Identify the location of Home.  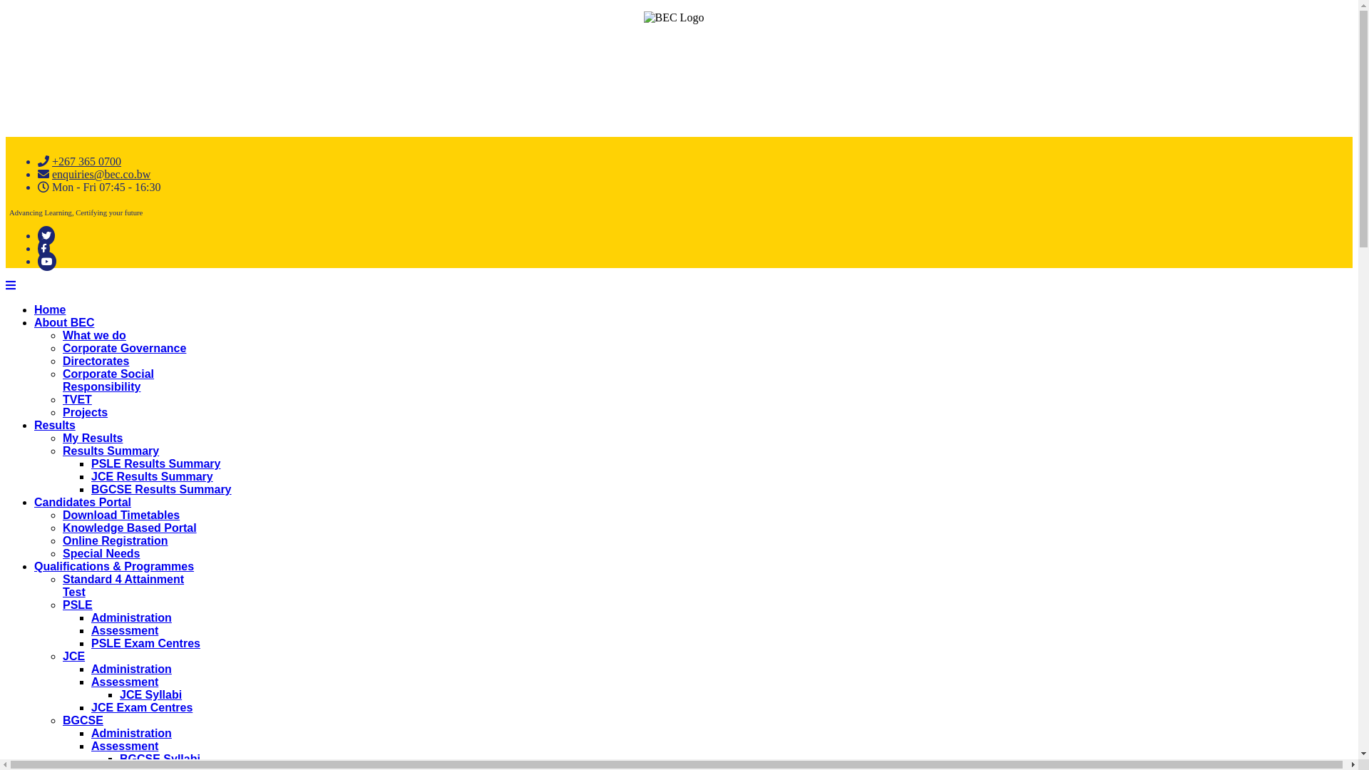
(50, 309).